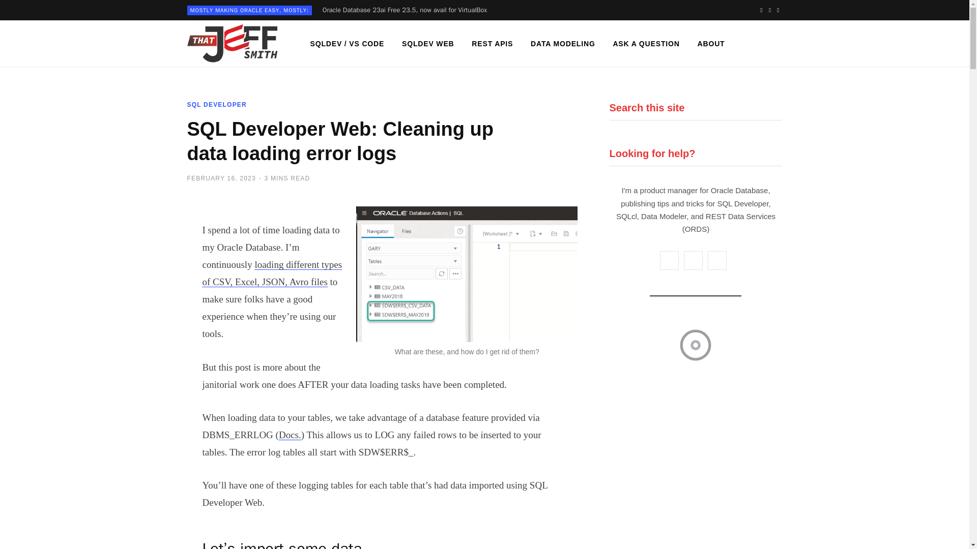  Describe the element at coordinates (711, 44) in the screenshot. I see `Who is Jeff?` at that location.